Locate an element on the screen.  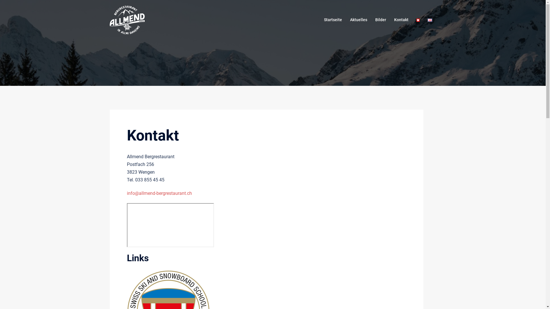
restaurant allmend wengen is located at coordinates (170, 225).